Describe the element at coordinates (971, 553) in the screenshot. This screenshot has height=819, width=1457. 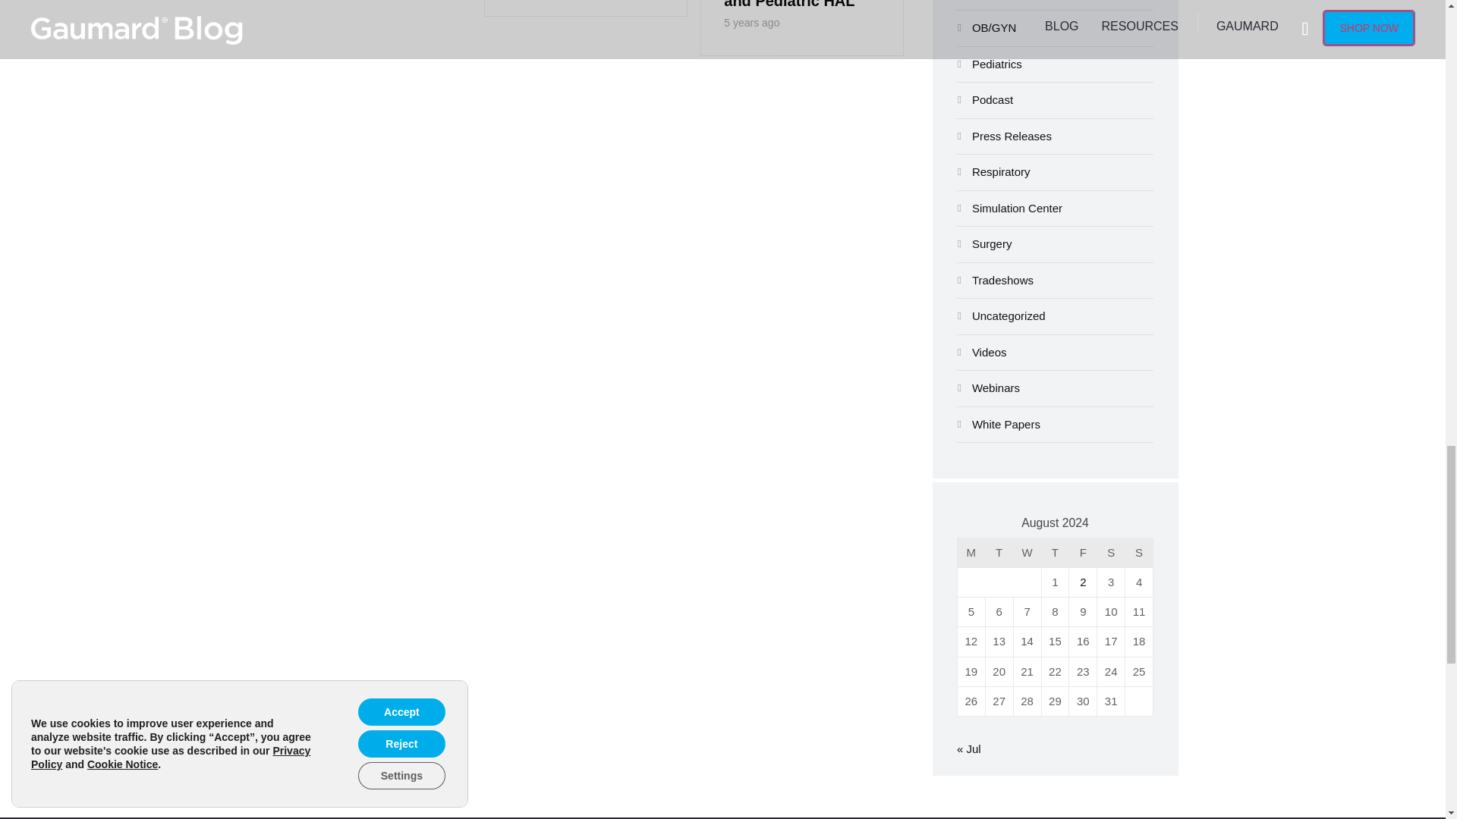
I see `Monday` at that location.